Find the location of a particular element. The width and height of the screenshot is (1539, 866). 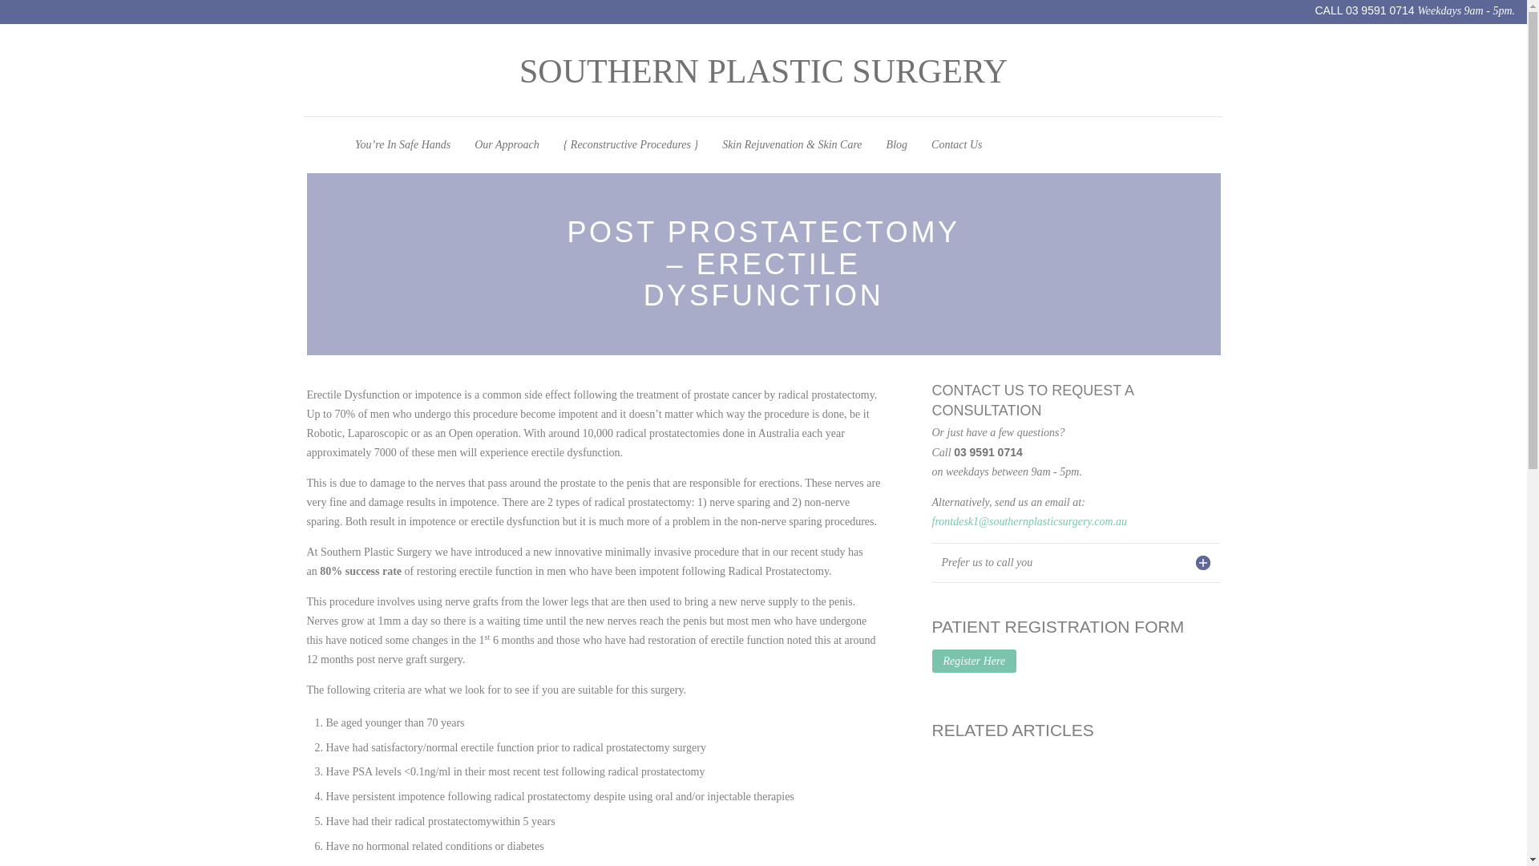

SOUTHERN PLASTIC SURGERY is located at coordinates (763, 71).